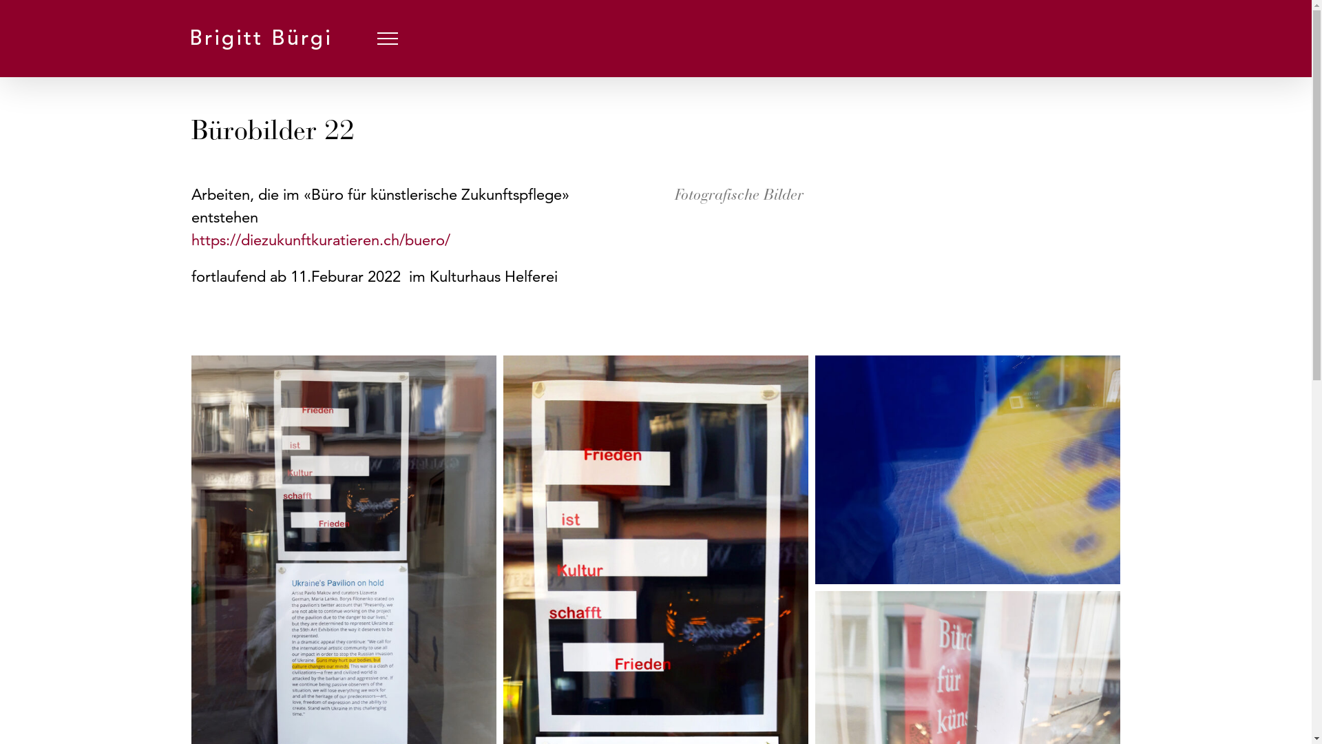 Image resolution: width=1322 pixels, height=744 pixels. Describe the element at coordinates (321, 240) in the screenshot. I see `https://diezukunftkuratieren.ch/buero/` at that location.